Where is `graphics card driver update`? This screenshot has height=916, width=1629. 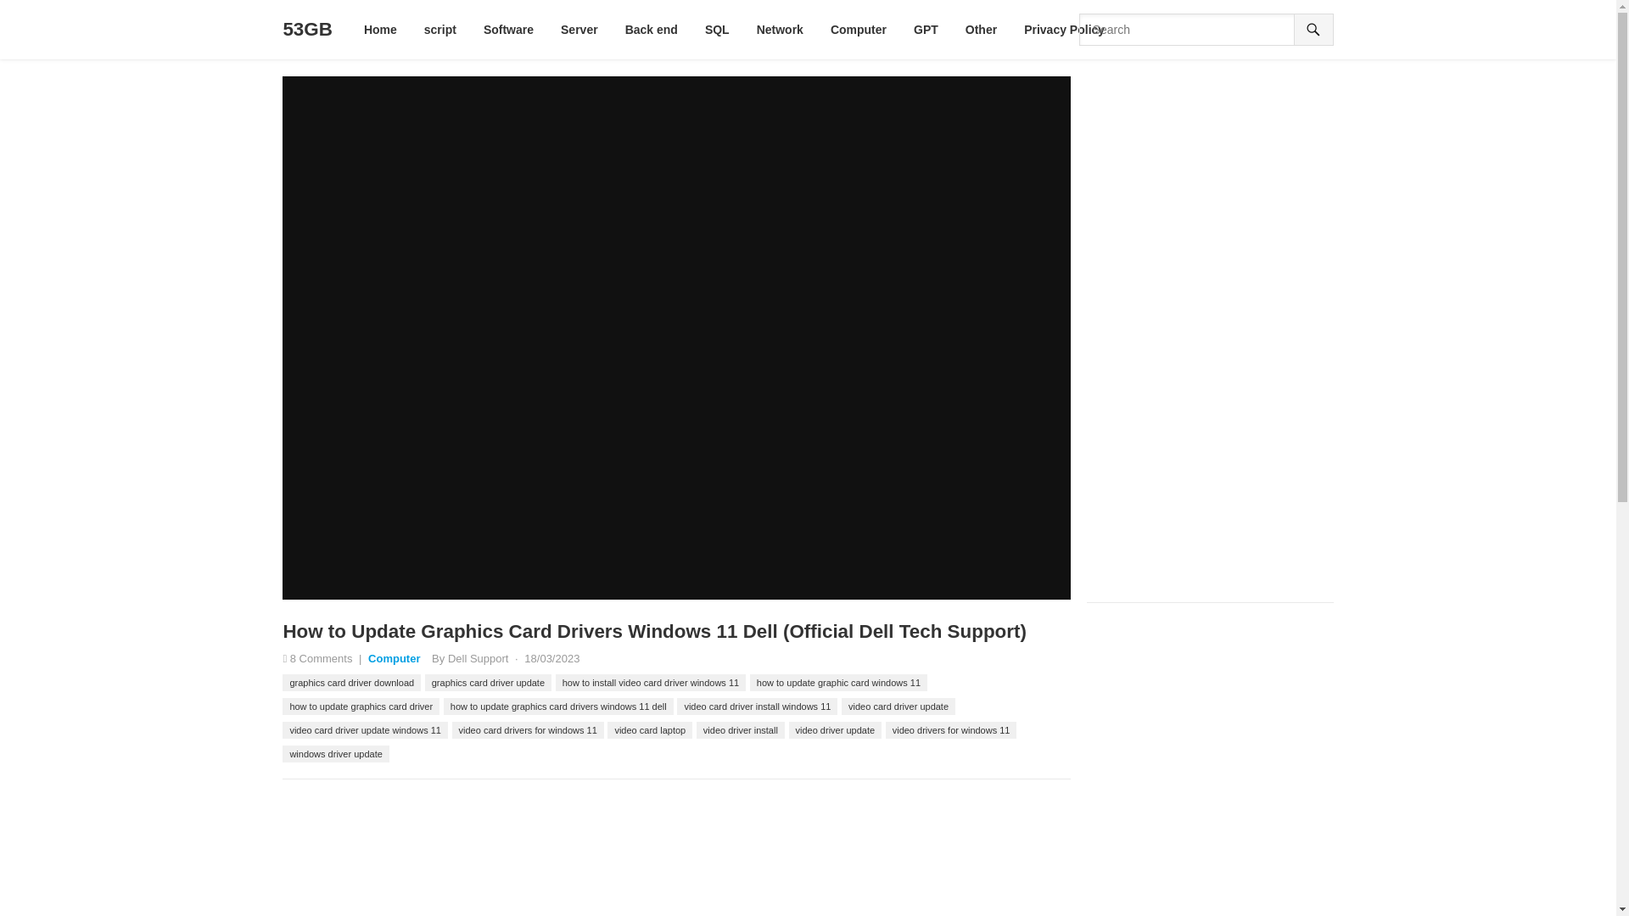
graphics card driver update is located at coordinates (489, 682).